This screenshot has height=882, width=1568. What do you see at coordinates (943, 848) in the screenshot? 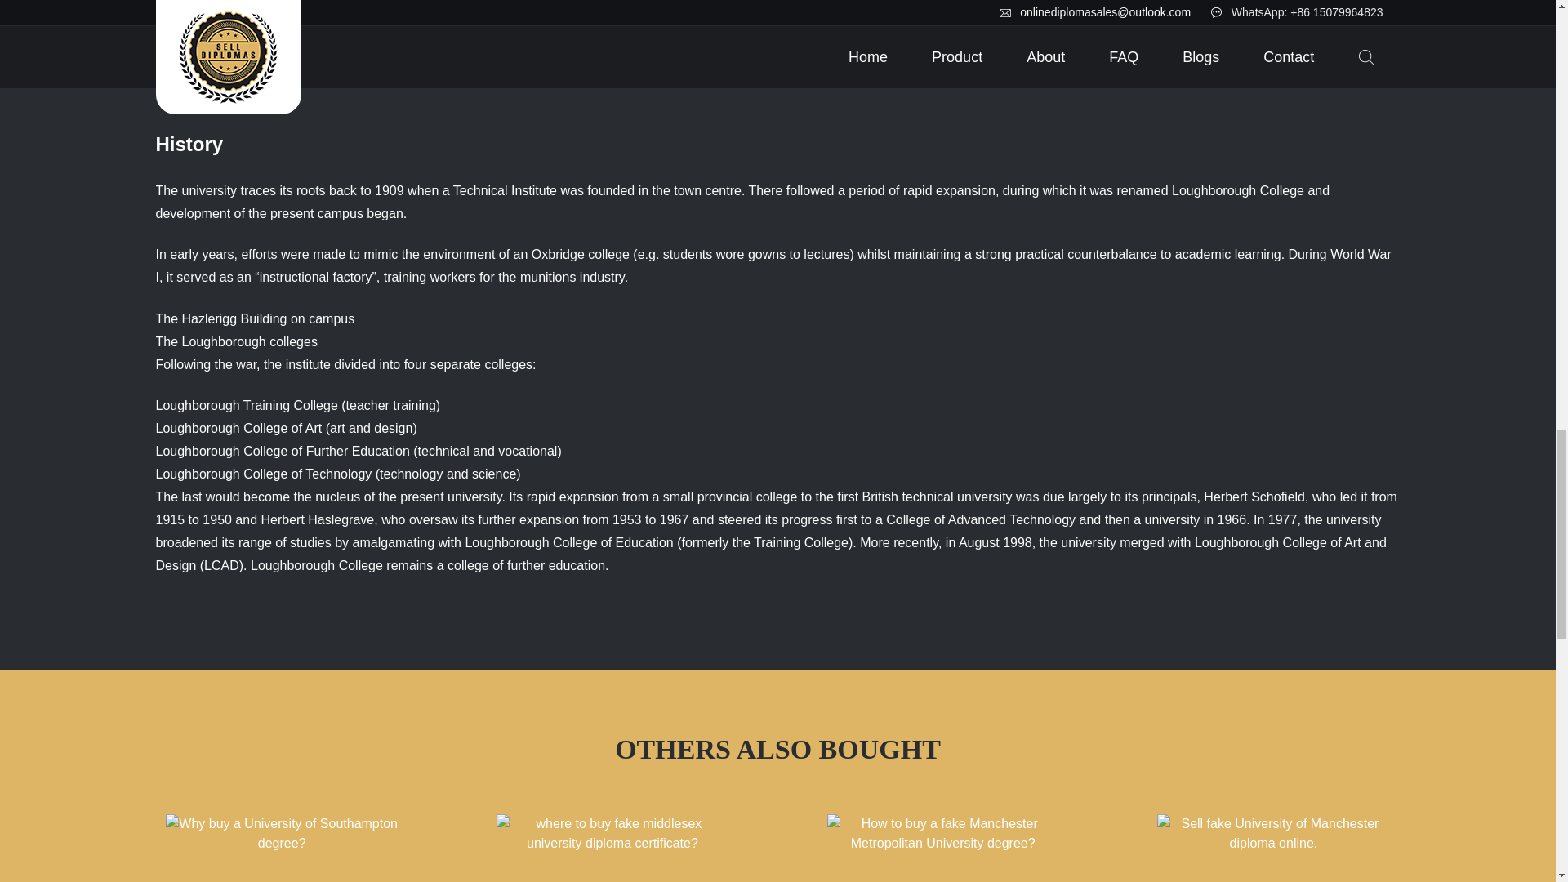
I see `How to buy a fake Manchester Metropolitan University degree?` at bounding box center [943, 848].